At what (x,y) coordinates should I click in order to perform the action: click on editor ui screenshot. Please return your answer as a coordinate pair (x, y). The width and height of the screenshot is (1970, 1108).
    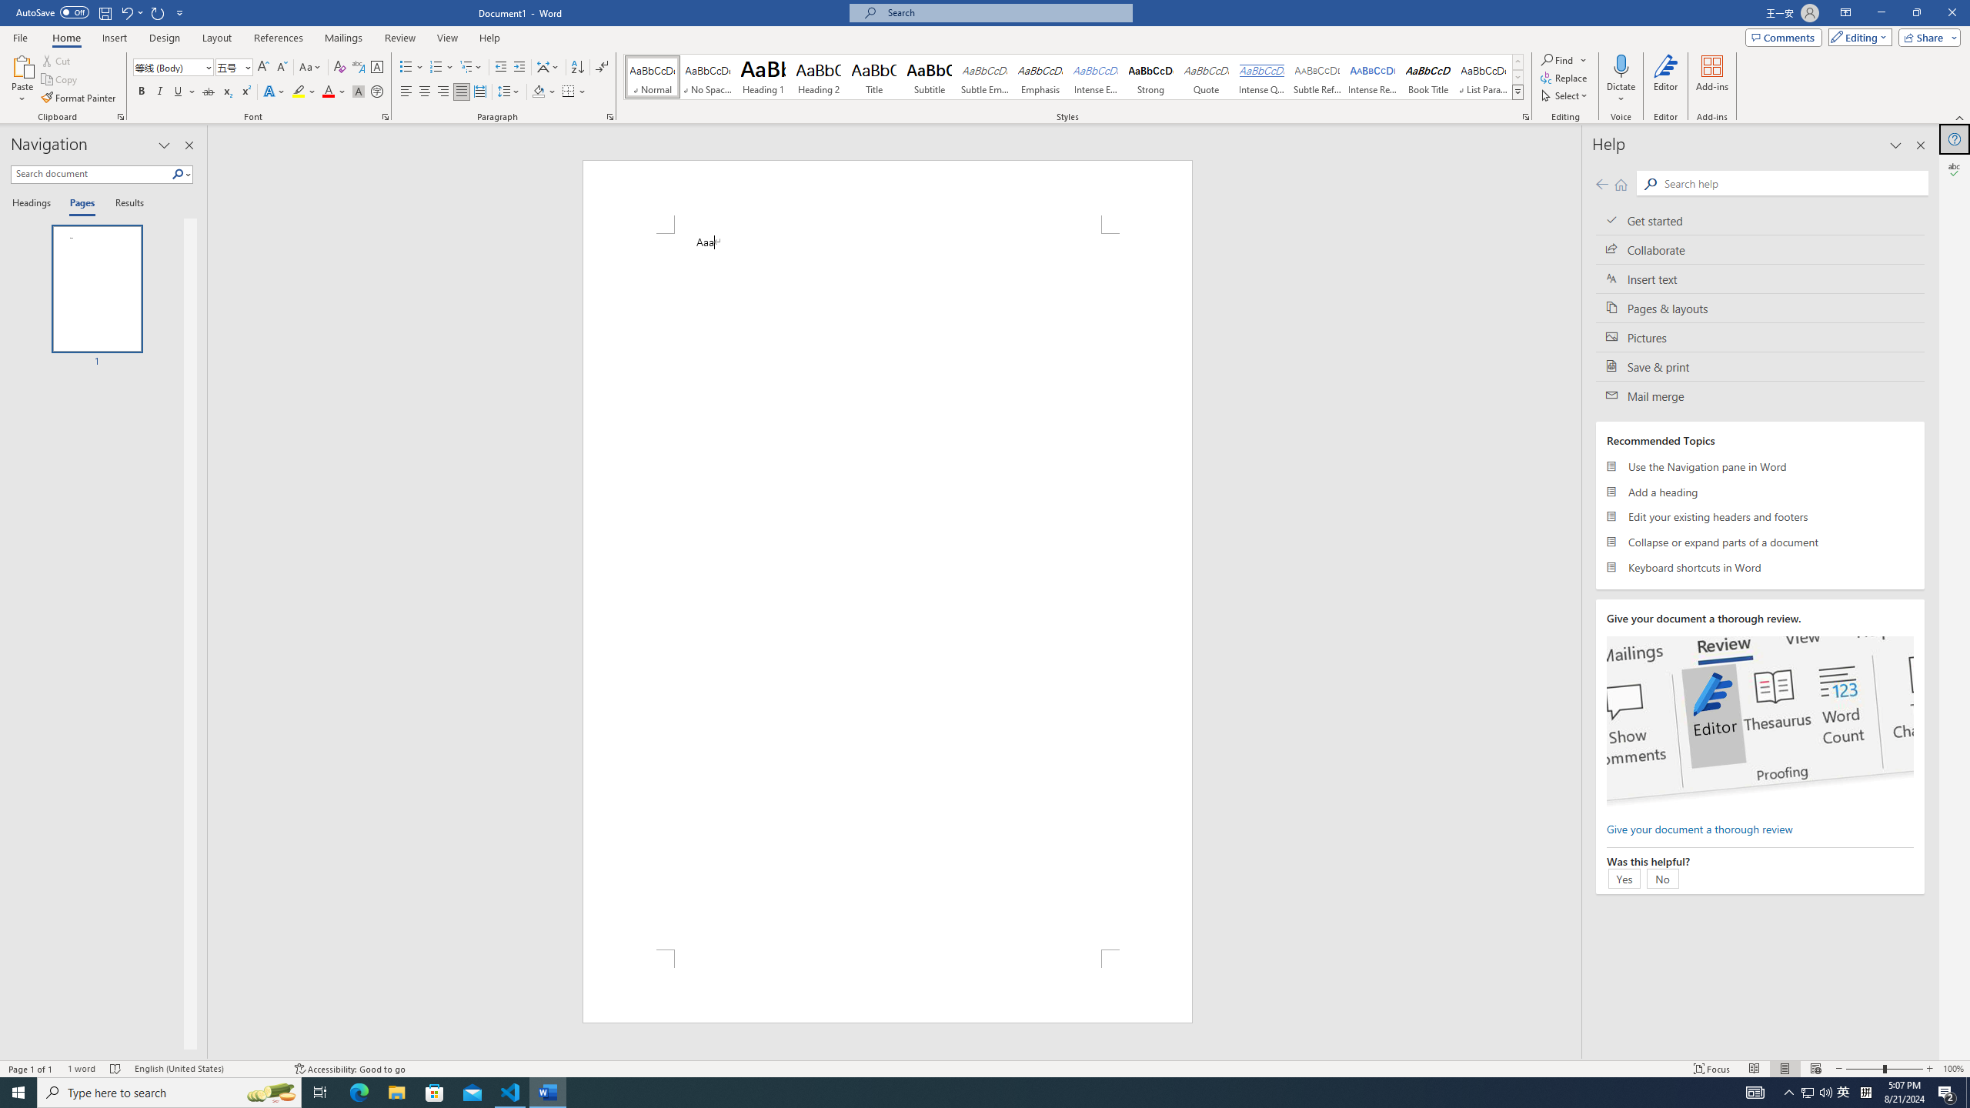
    Looking at the image, I should click on (1759, 721).